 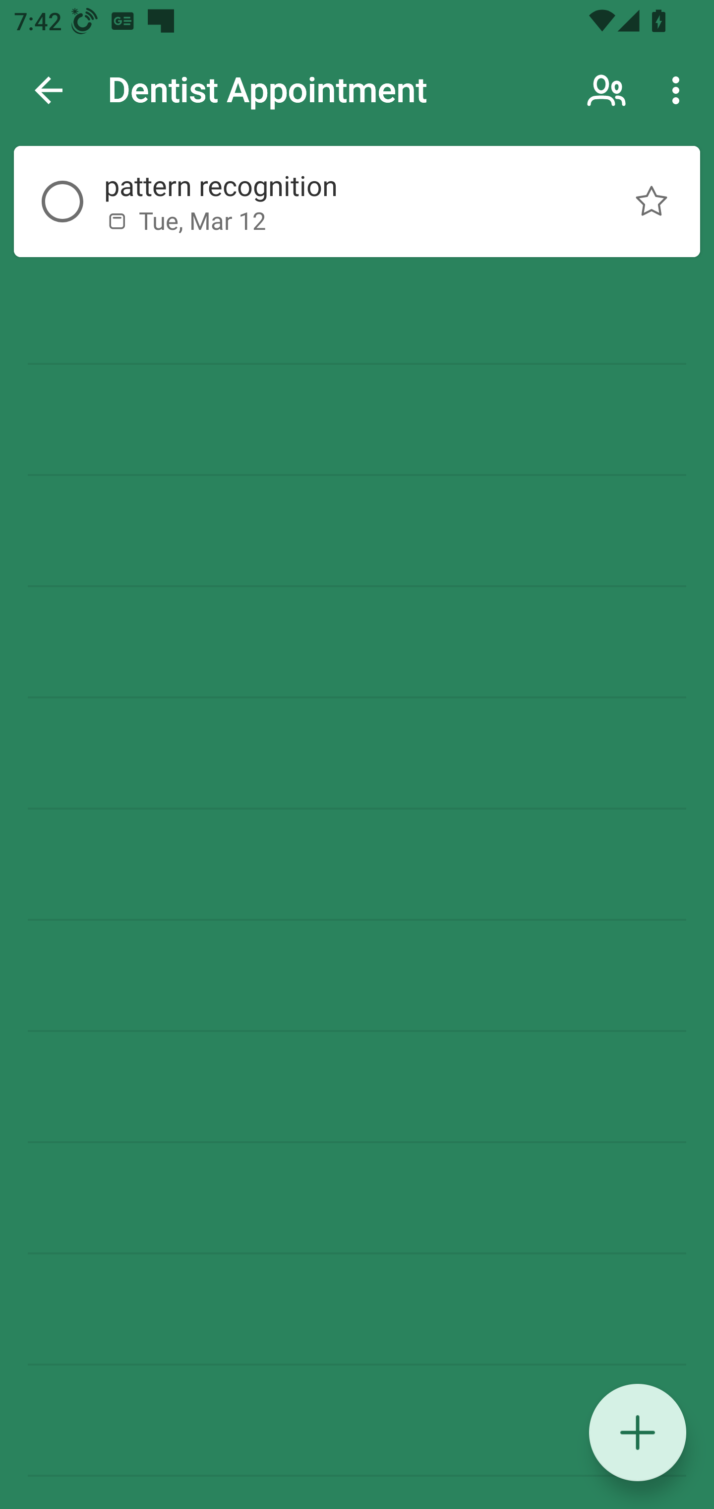 I want to click on pattern recognition, so click(x=343, y=185).